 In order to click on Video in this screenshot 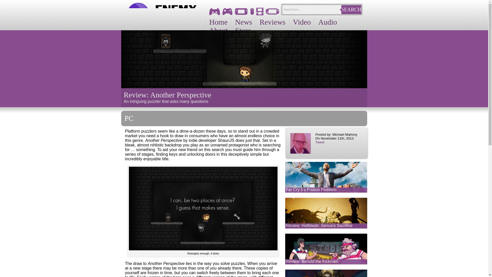, I will do `click(302, 22)`.